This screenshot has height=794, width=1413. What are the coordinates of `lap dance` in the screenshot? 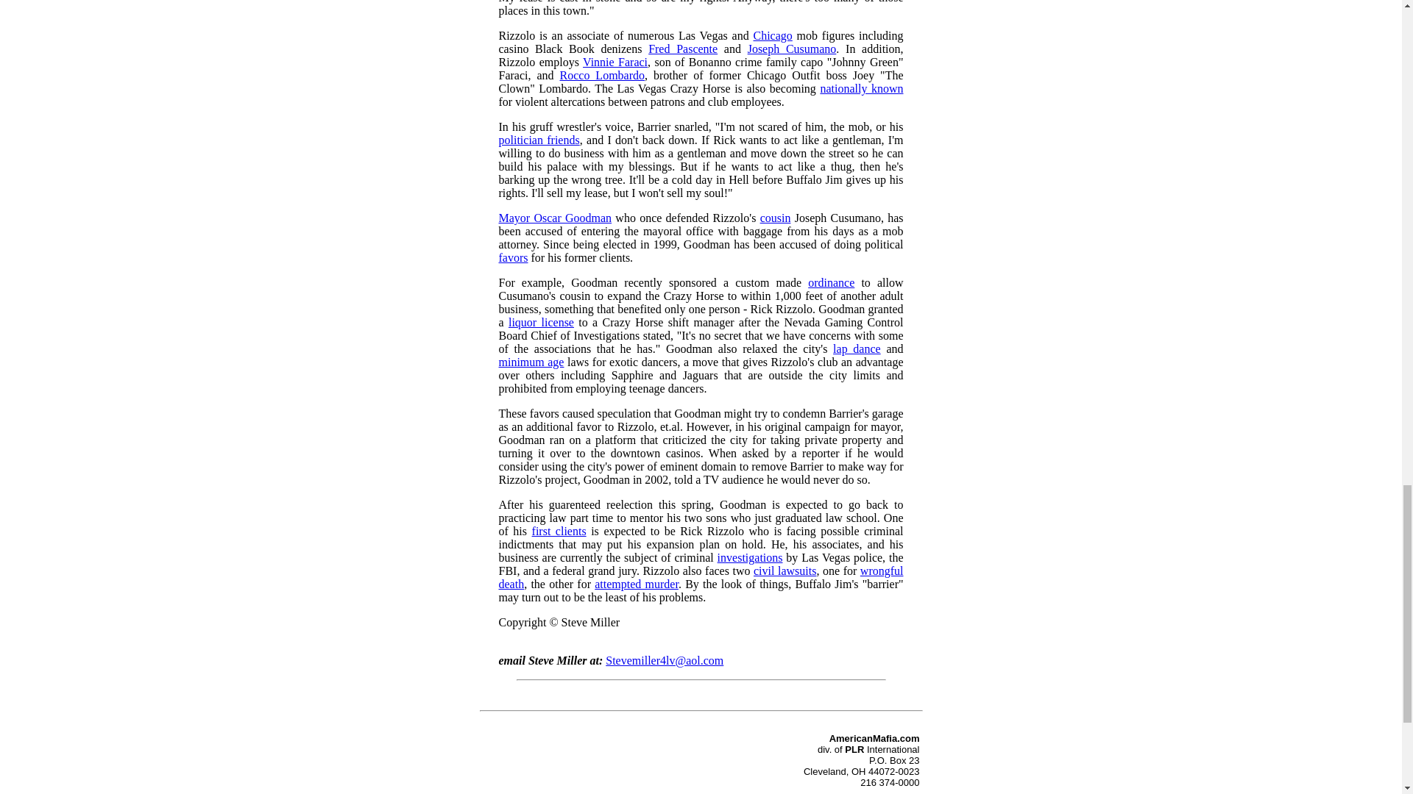 It's located at (857, 348).